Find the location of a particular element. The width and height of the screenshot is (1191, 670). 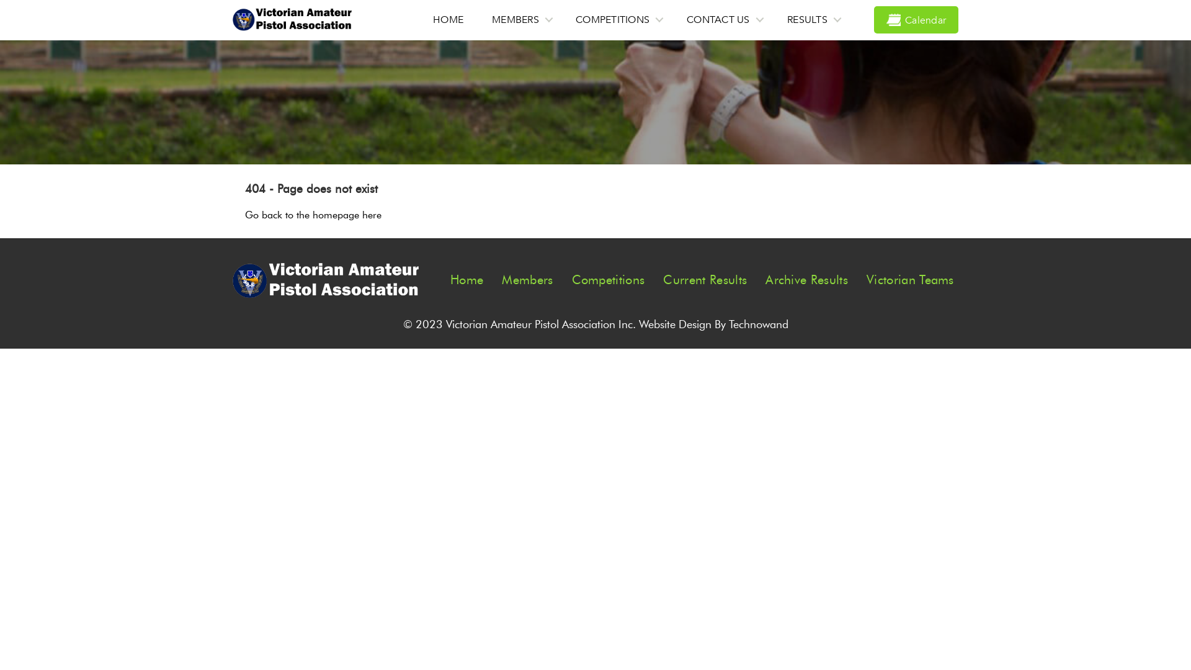

homepage here is located at coordinates (347, 215).